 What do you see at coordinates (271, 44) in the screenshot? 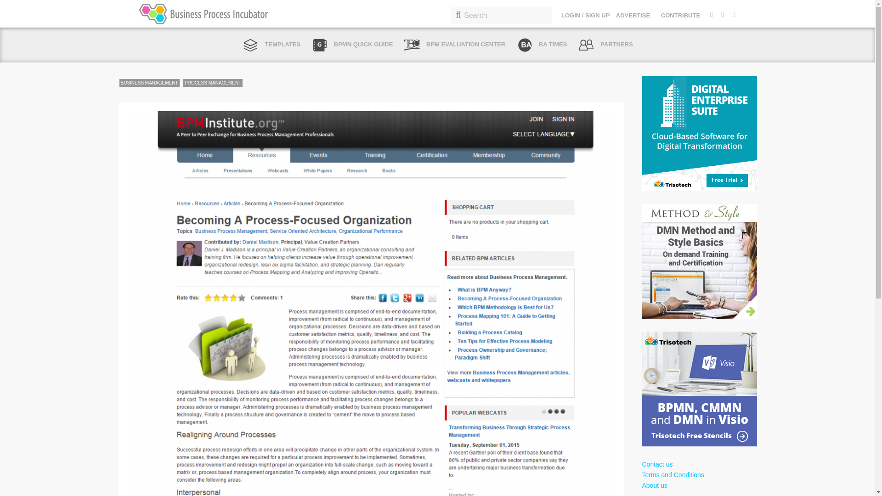
I see `TEMPLATES` at bounding box center [271, 44].